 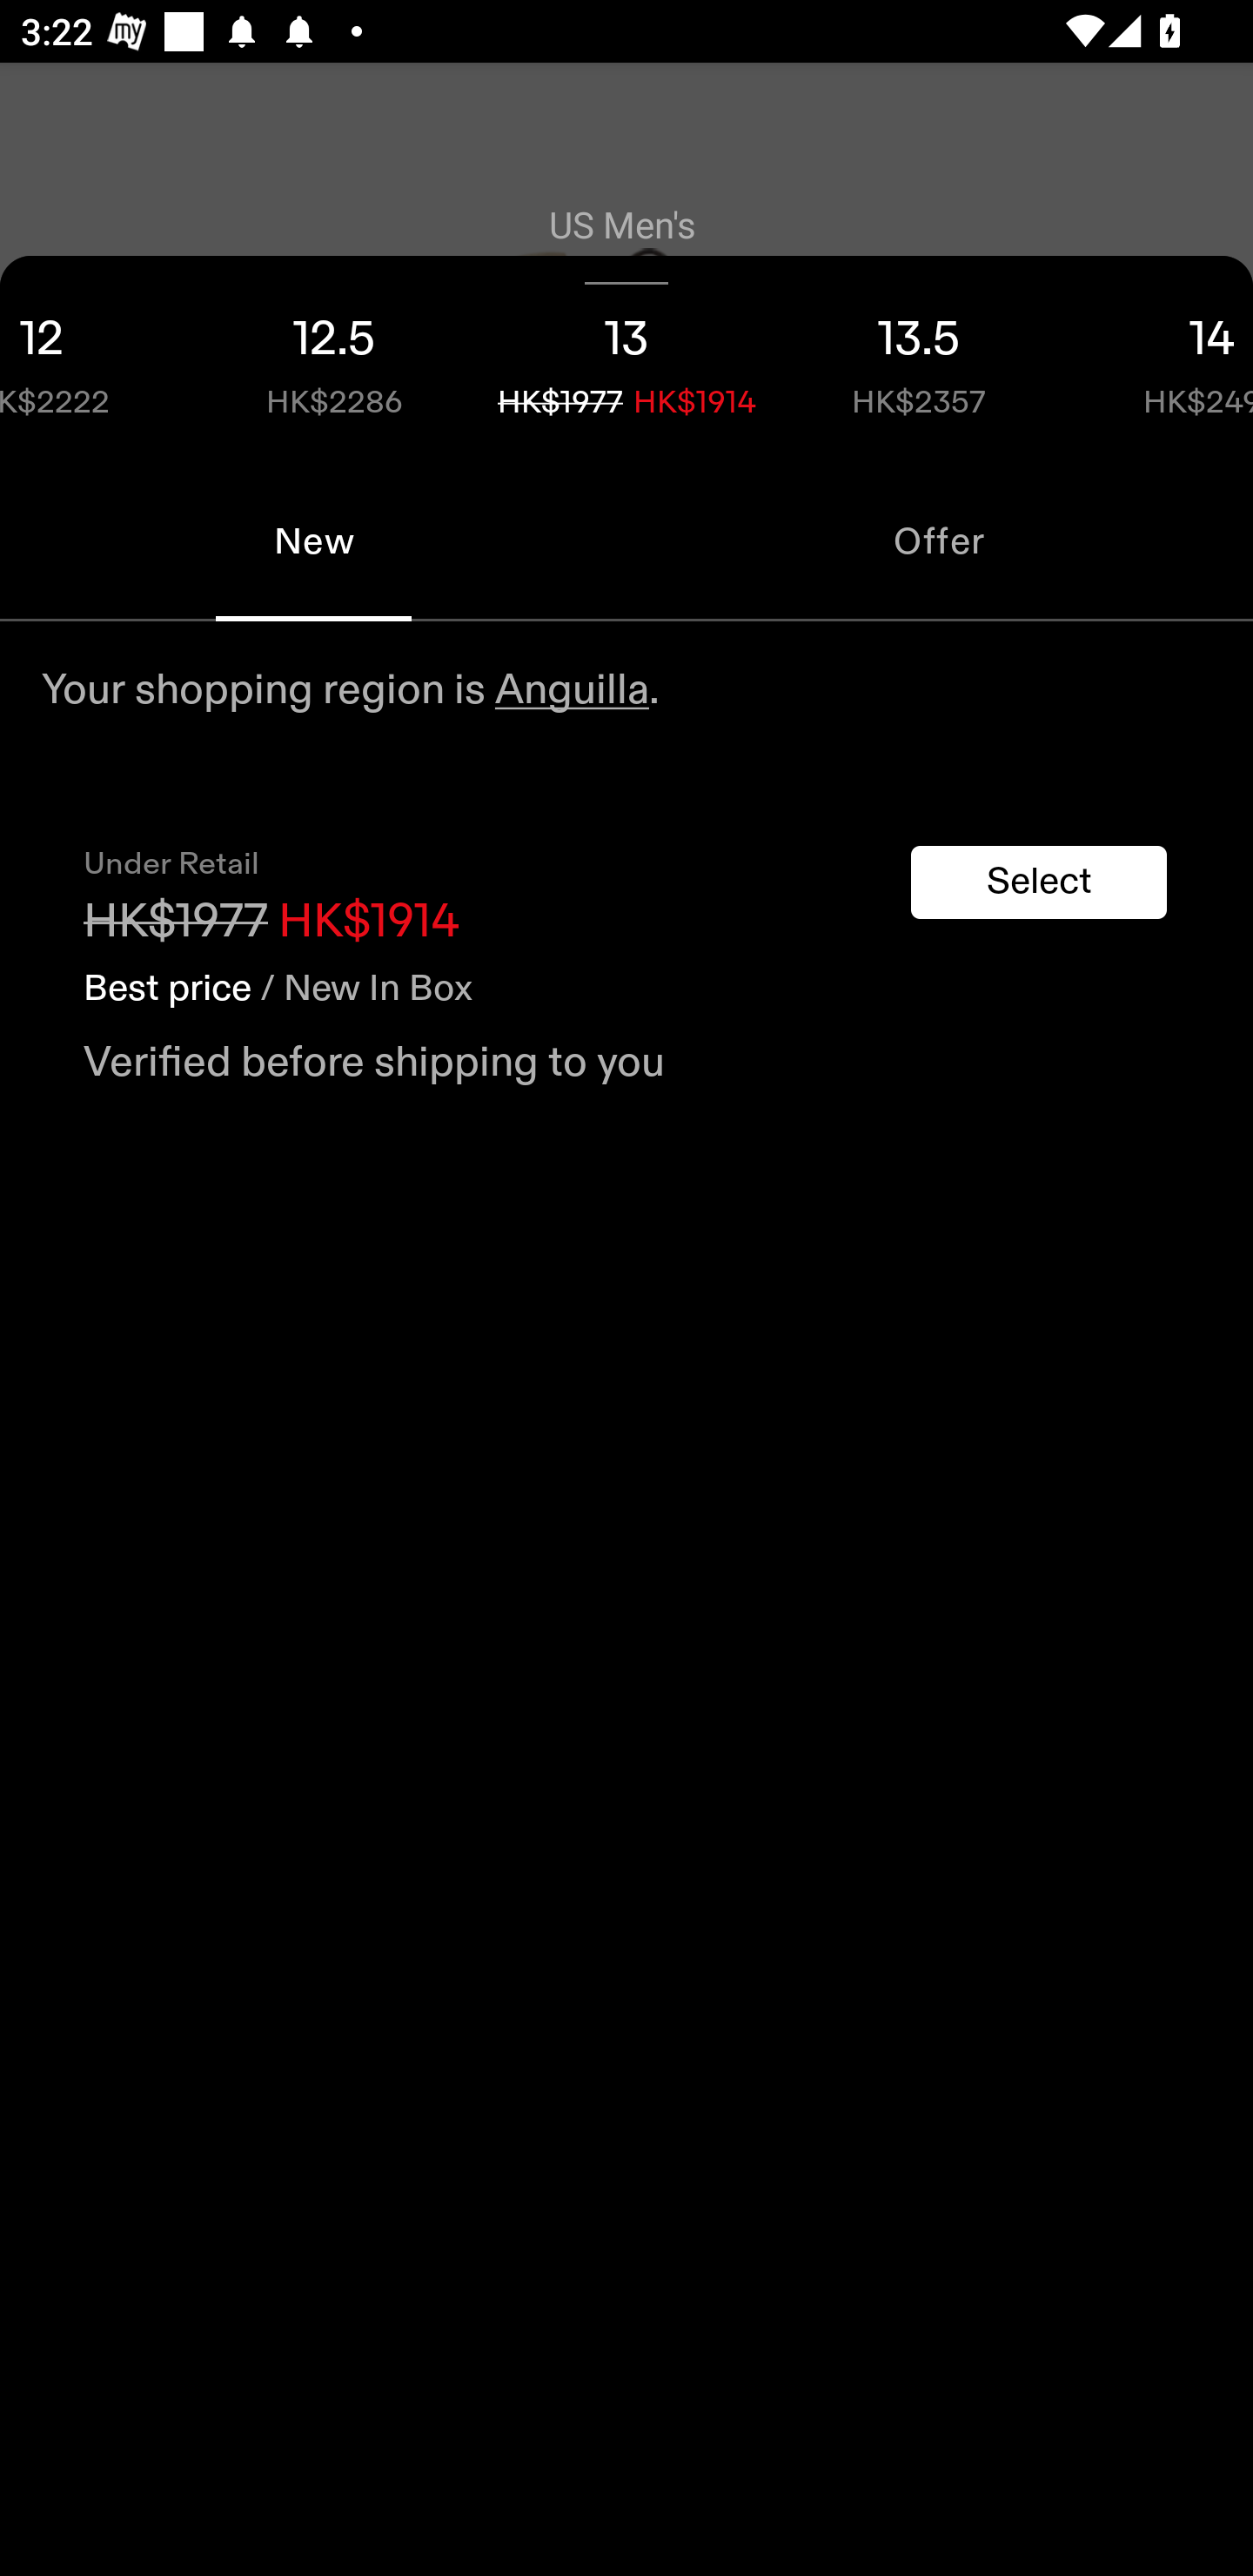 I want to click on Select, so click(x=1039, y=882).